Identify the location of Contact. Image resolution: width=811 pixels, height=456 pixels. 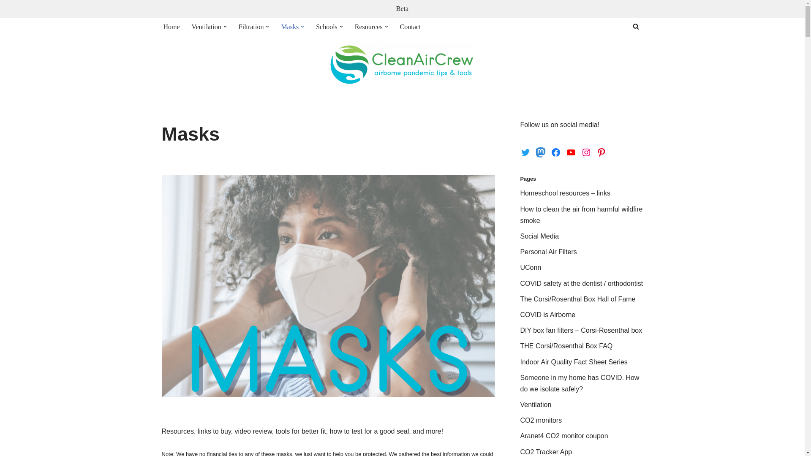
(410, 26).